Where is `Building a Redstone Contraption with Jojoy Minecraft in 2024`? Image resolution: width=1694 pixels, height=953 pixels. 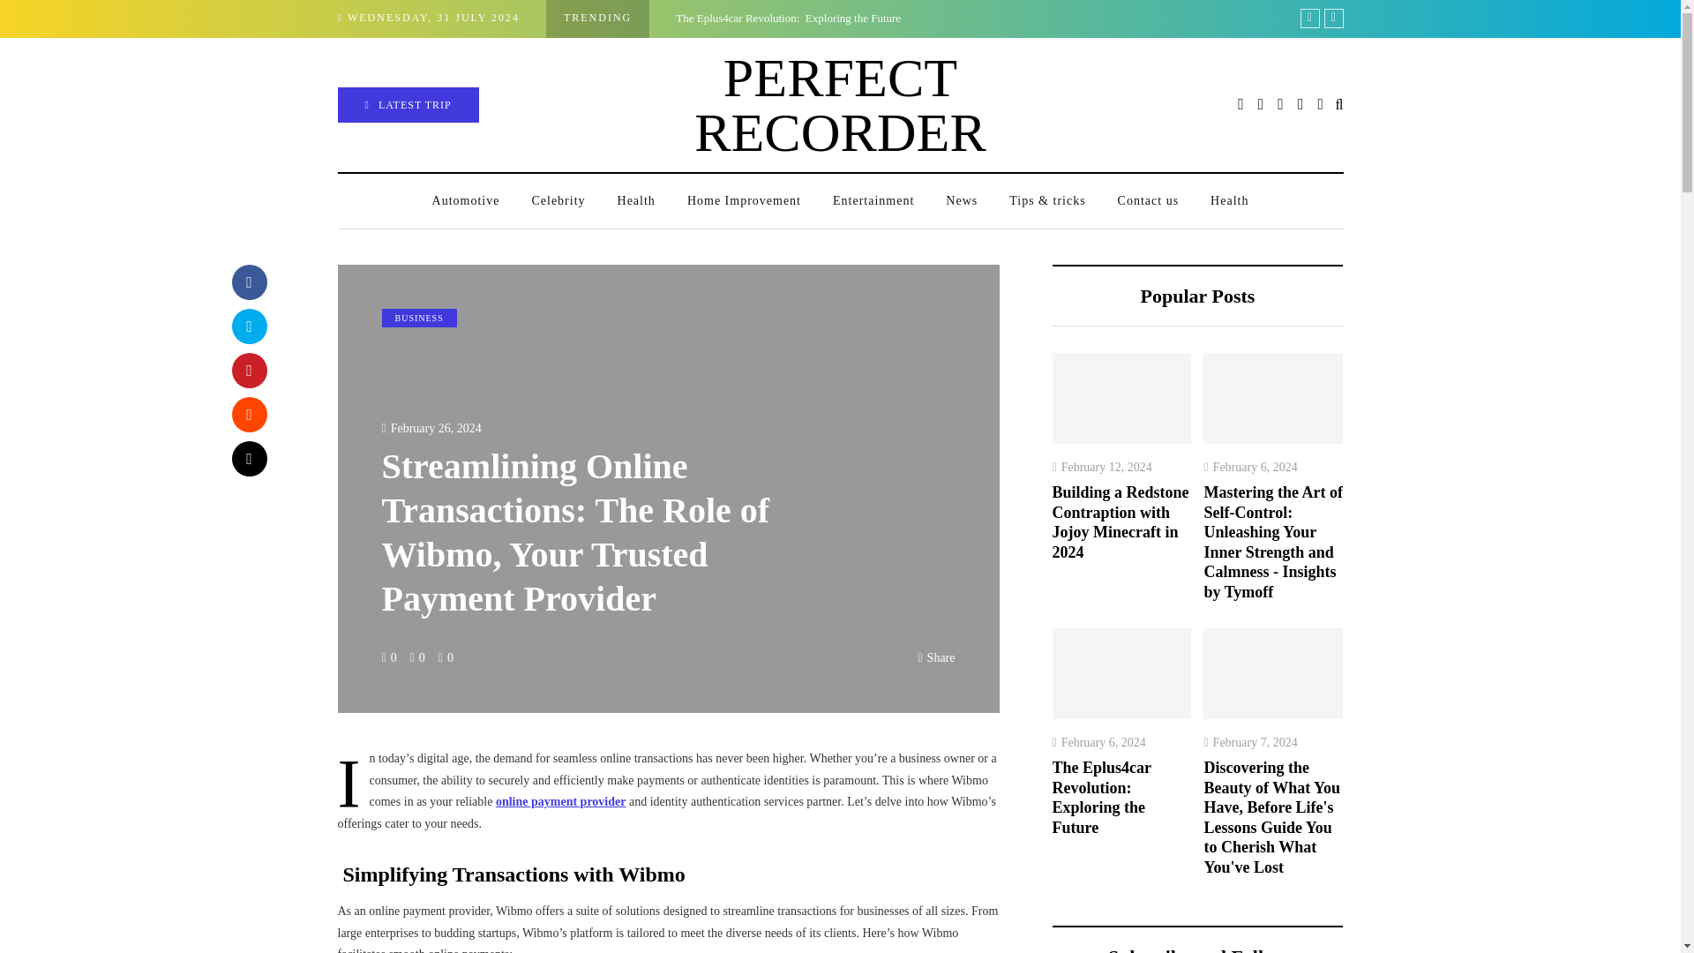 Building a Redstone Contraption with Jojoy Minecraft in 2024 is located at coordinates (1463, 18).